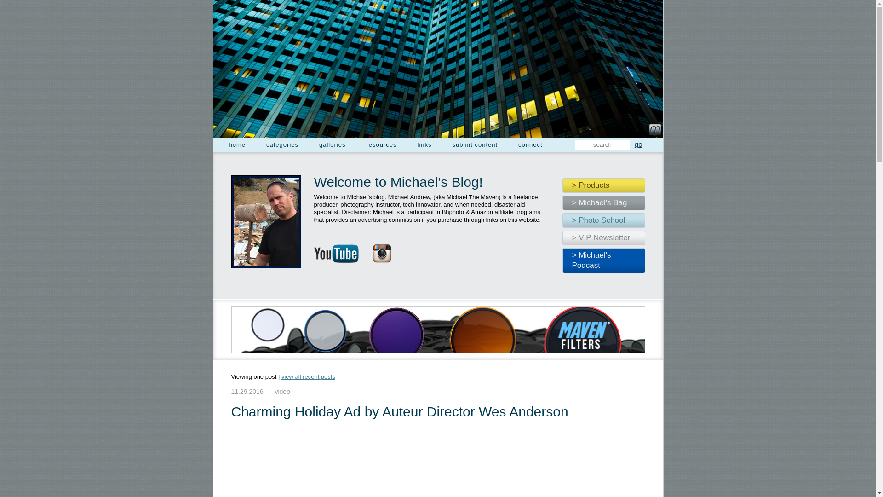 The height and width of the screenshot is (497, 883). What do you see at coordinates (237, 145) in the screenshot?
I see `home` at bounding box center [237, 145].